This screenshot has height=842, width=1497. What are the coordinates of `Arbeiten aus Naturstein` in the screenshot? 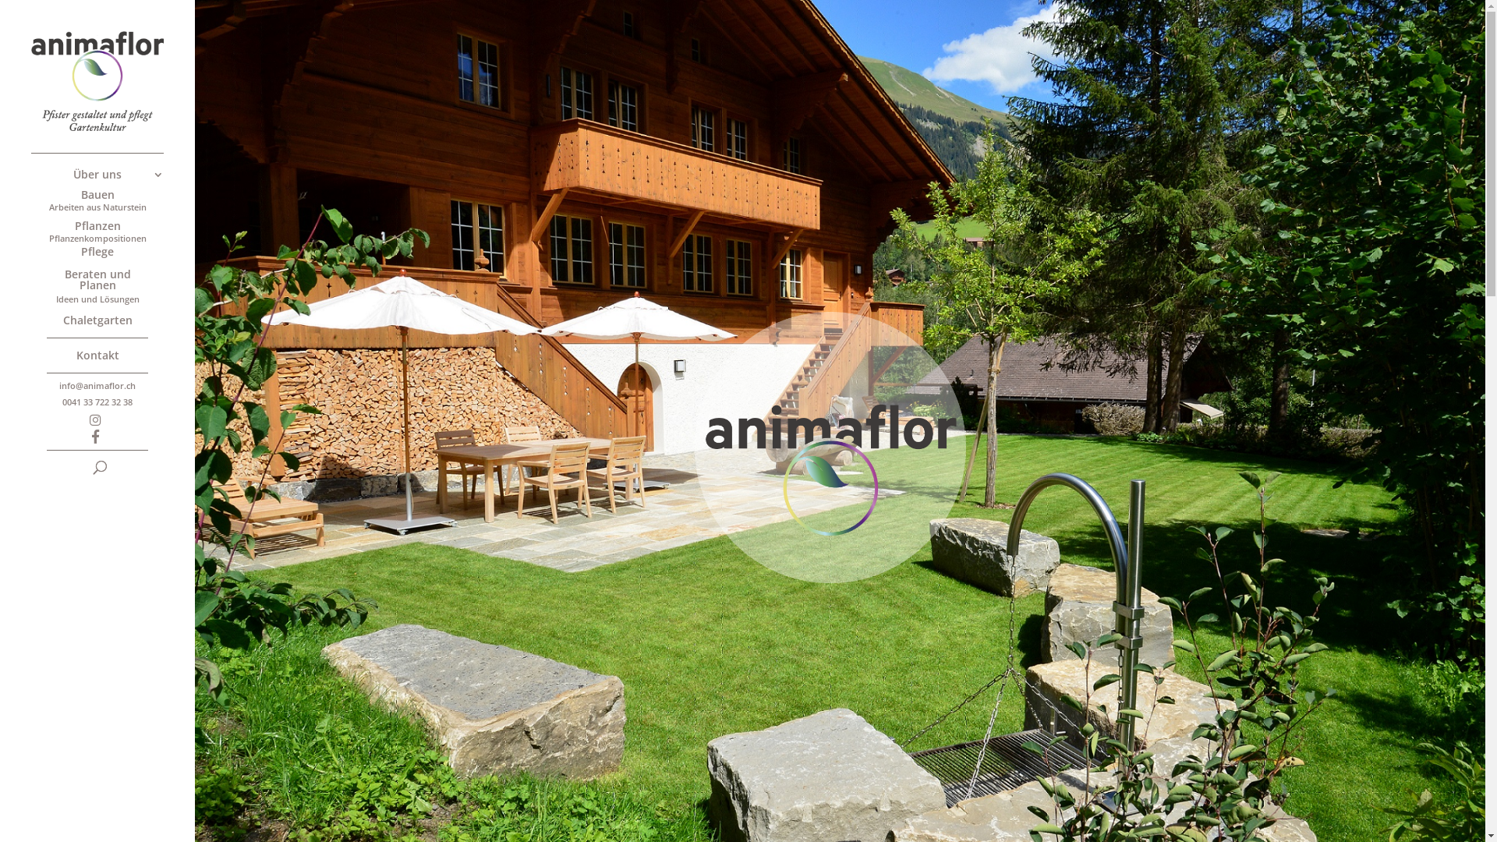 It's located at (113, 209).